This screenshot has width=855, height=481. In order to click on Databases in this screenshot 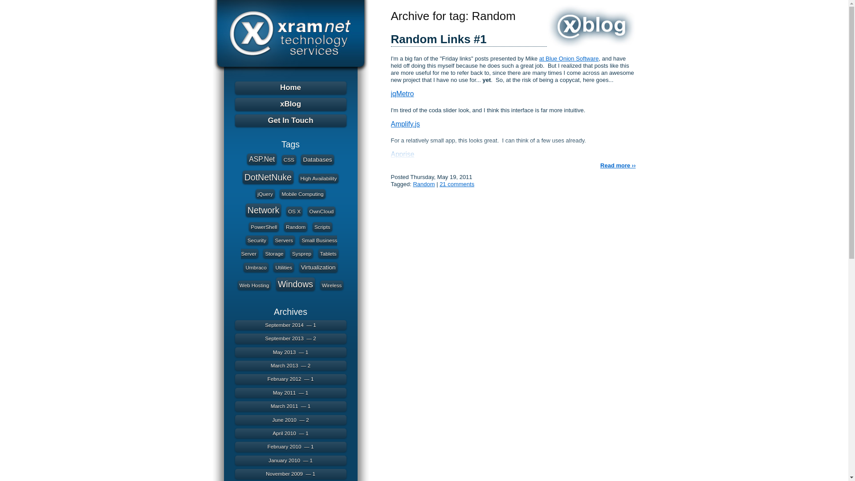, I will do `click(317, 159)`.